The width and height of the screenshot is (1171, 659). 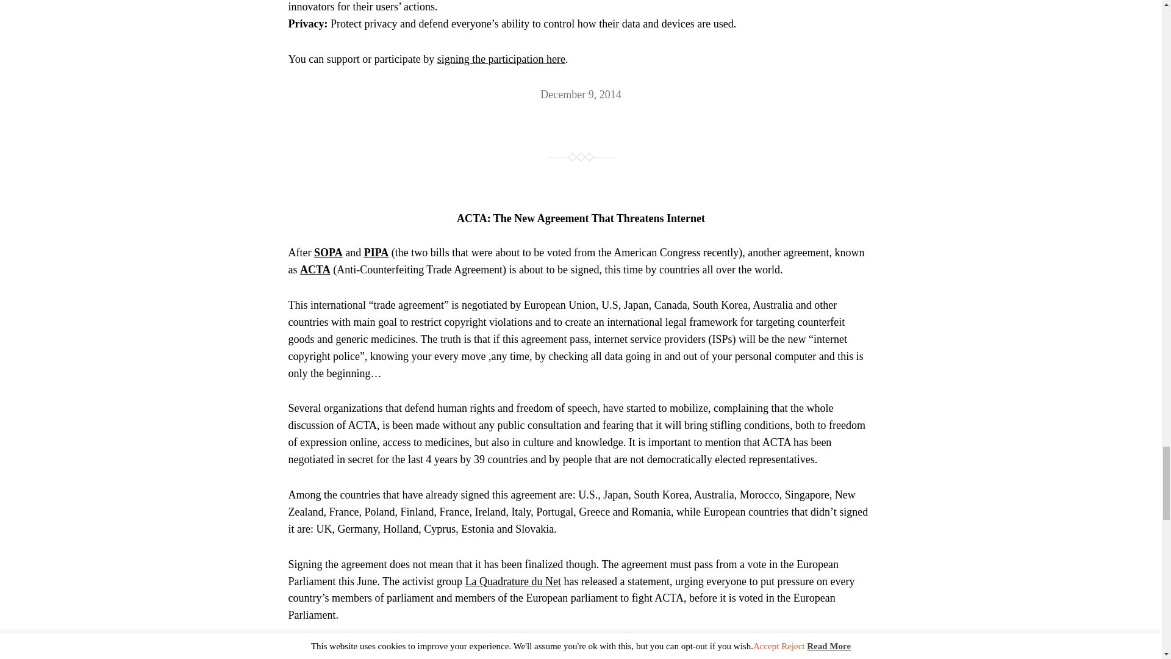 What do you see at coordinates (376, 253) in the screenshot?
I see `PIPA` at bounding box center [376, 253].